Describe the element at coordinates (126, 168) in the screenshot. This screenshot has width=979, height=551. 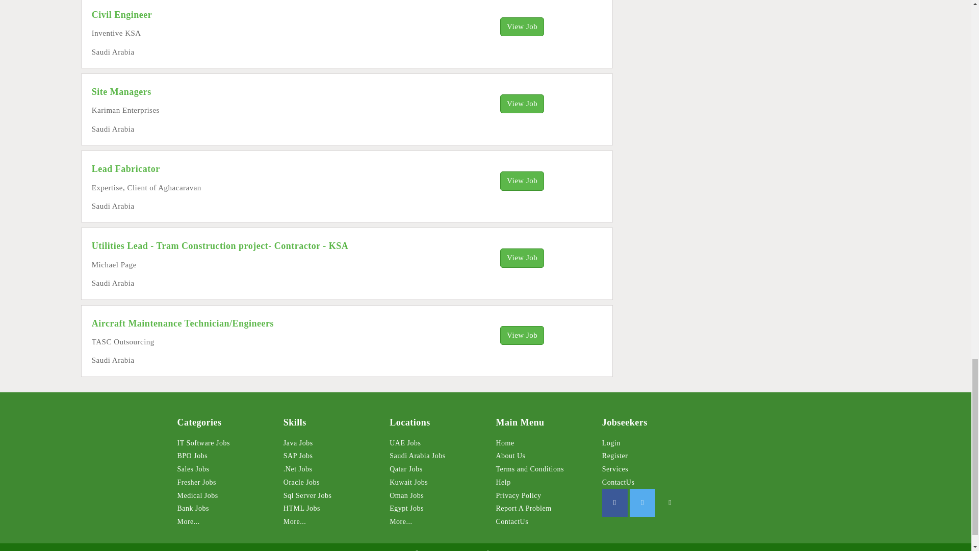
I see `Lead Fabricator` at that location.